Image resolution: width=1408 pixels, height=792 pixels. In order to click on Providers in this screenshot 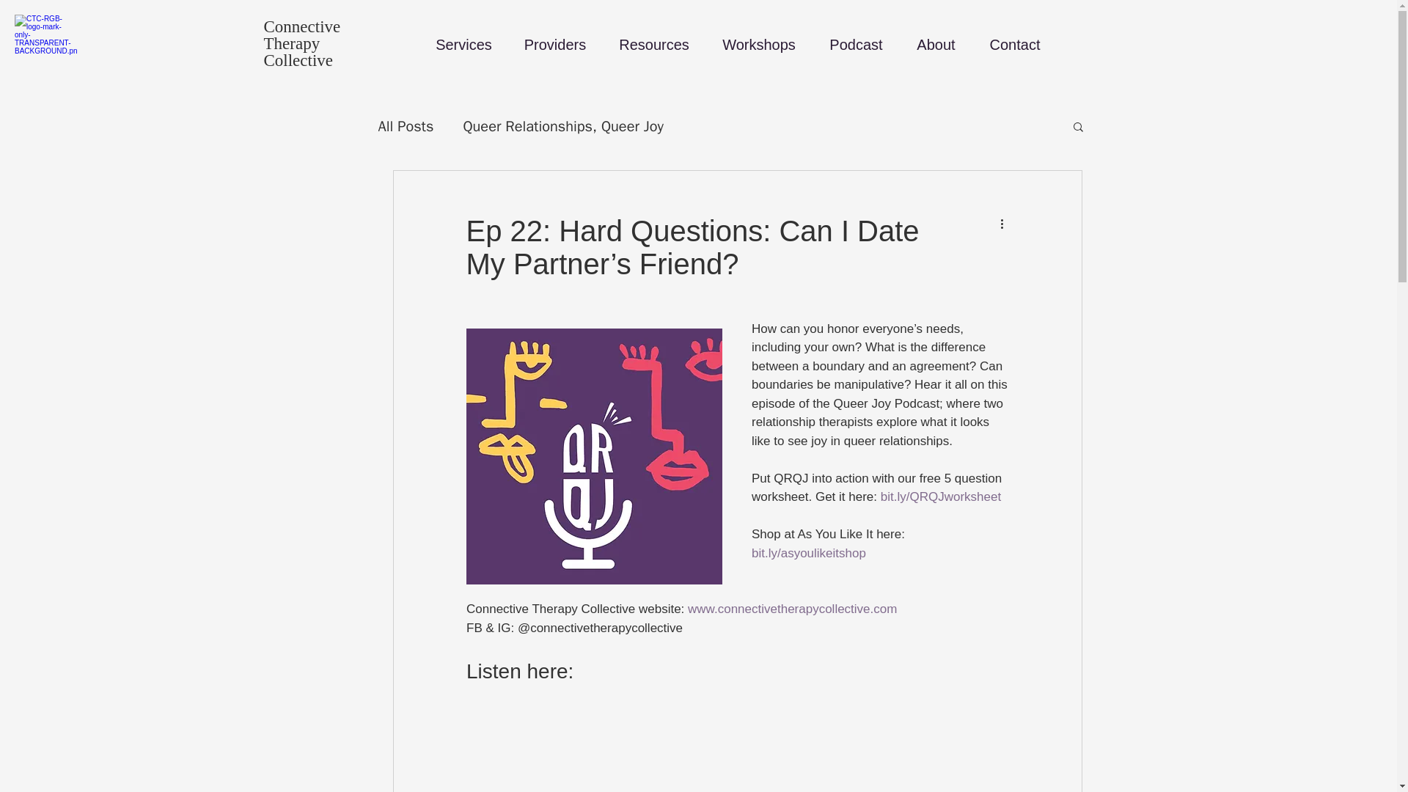, I will do `click(554, 44)`.